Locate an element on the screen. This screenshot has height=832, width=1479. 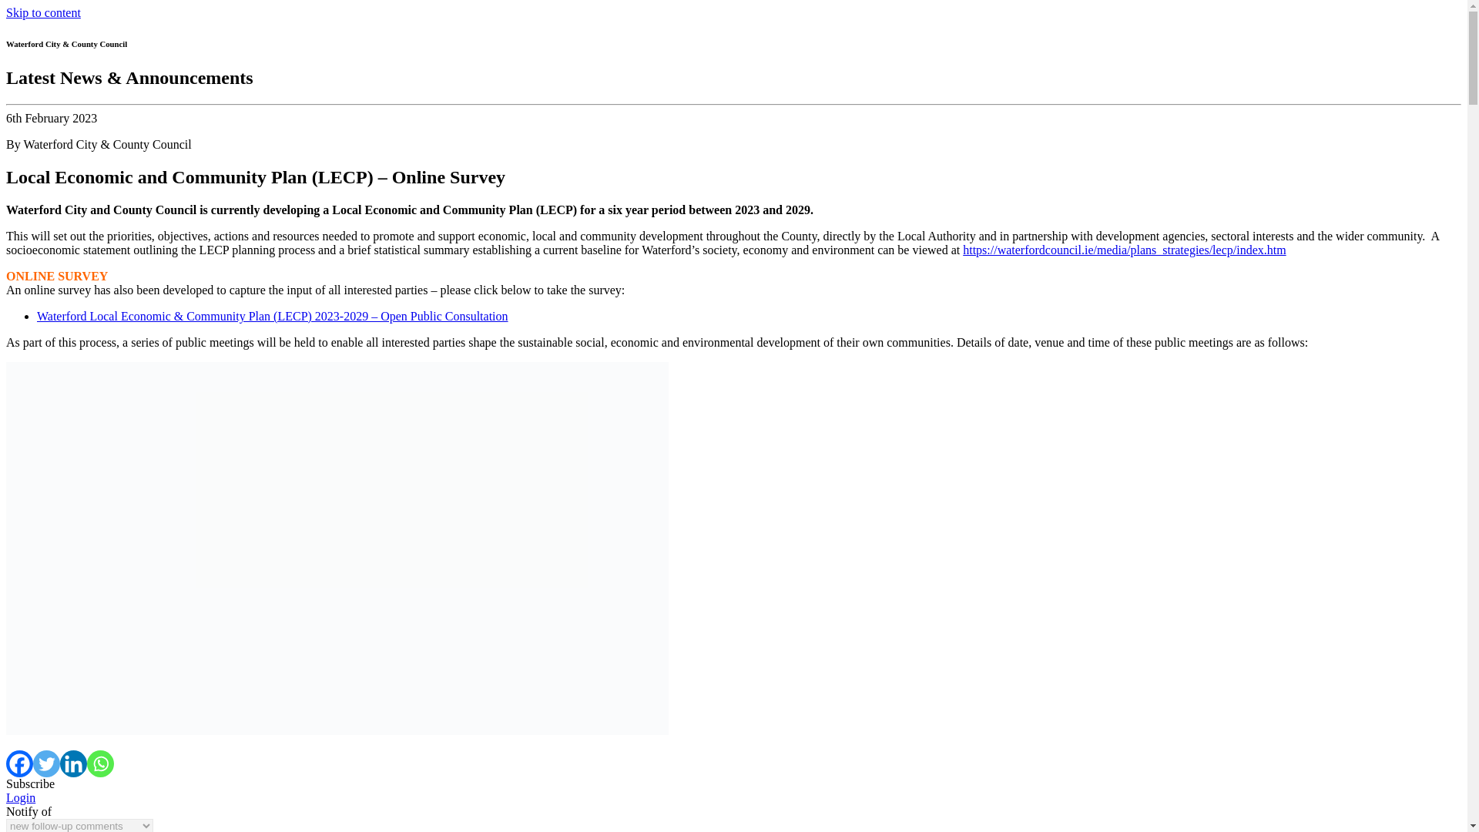
Whatsapp is located at coordinates (100, 763).